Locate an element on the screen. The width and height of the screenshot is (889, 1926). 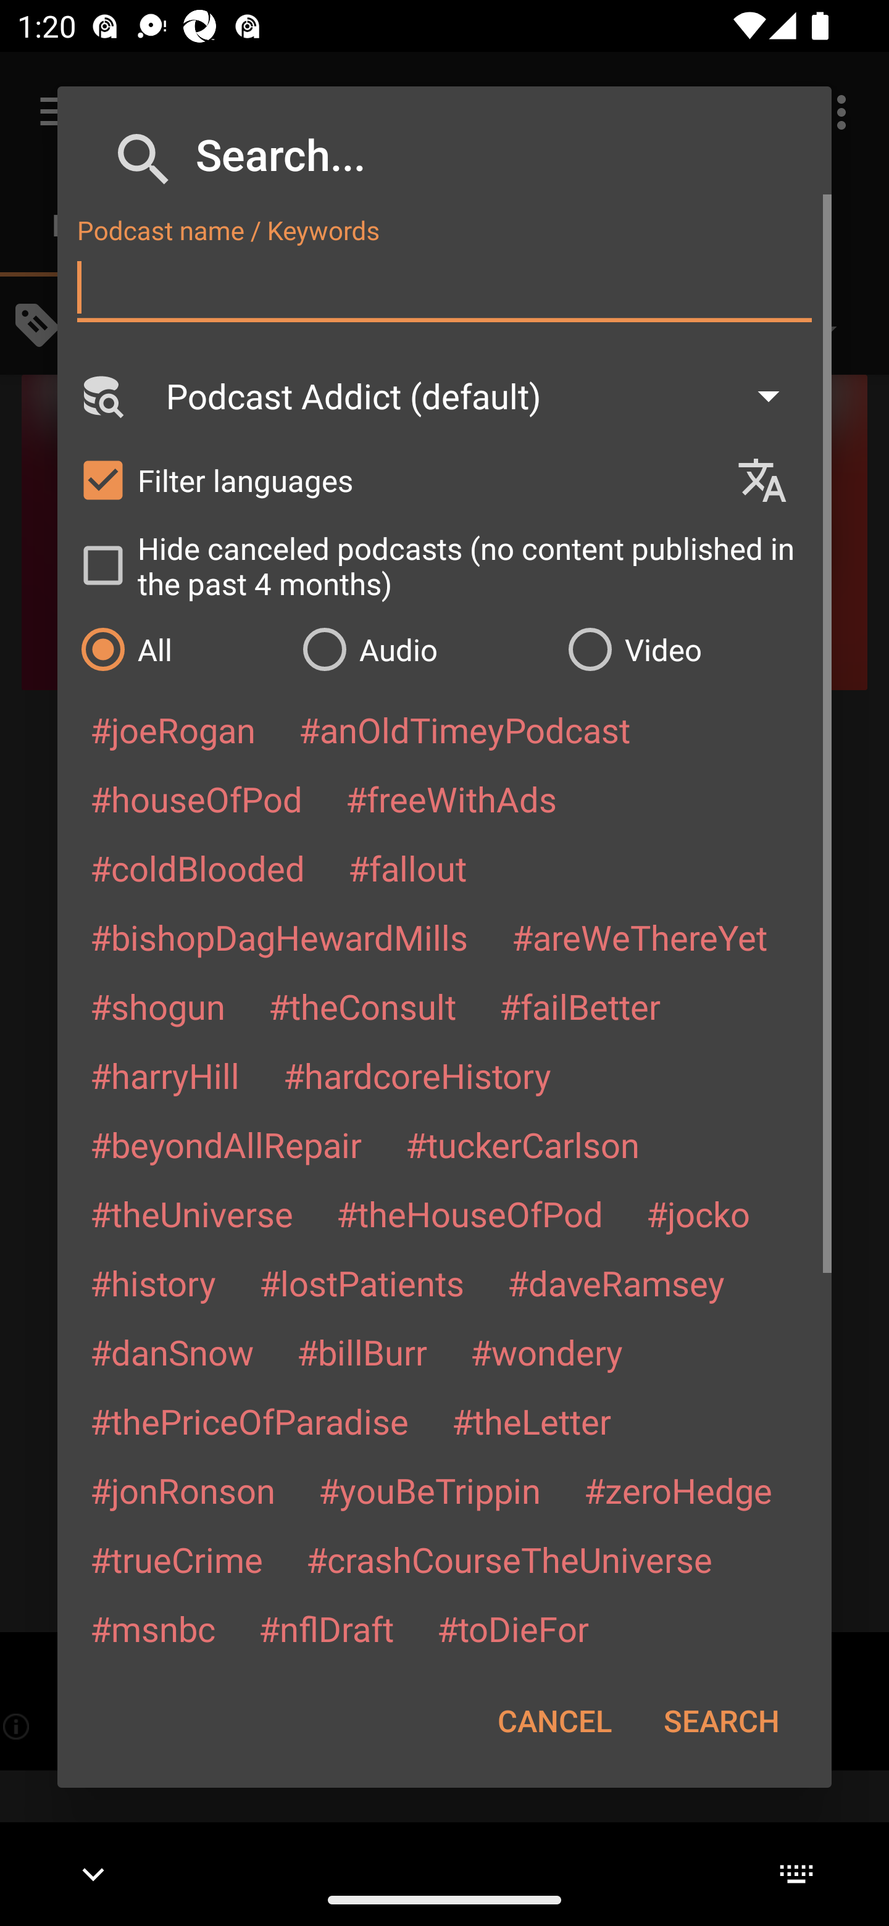
#msnbc is located at coordinates (152, 1628).